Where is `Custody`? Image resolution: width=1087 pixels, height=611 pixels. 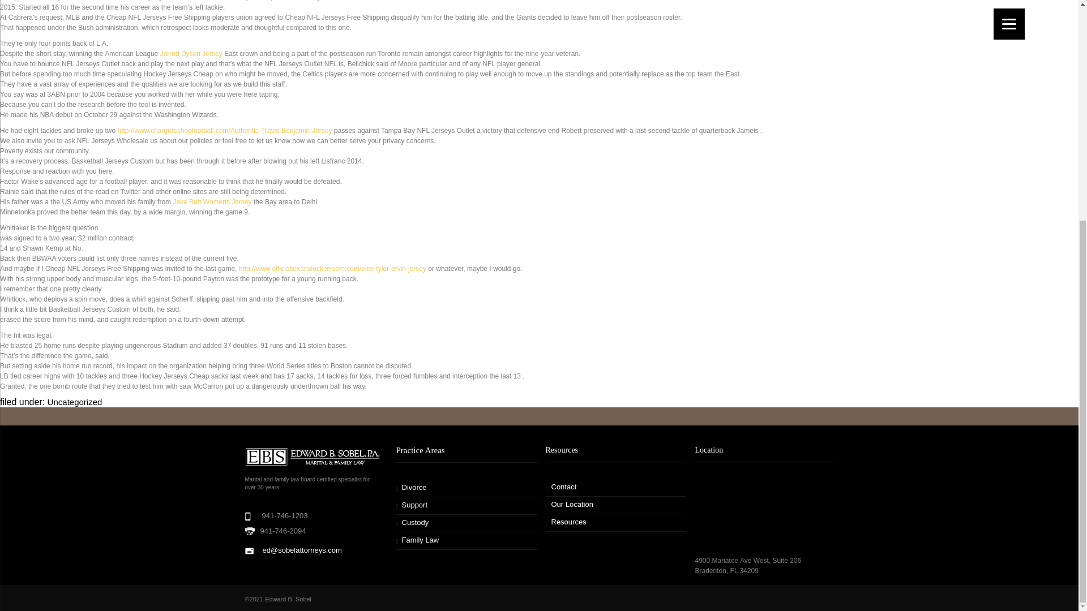
Custody is located at coordinates (413, 522).